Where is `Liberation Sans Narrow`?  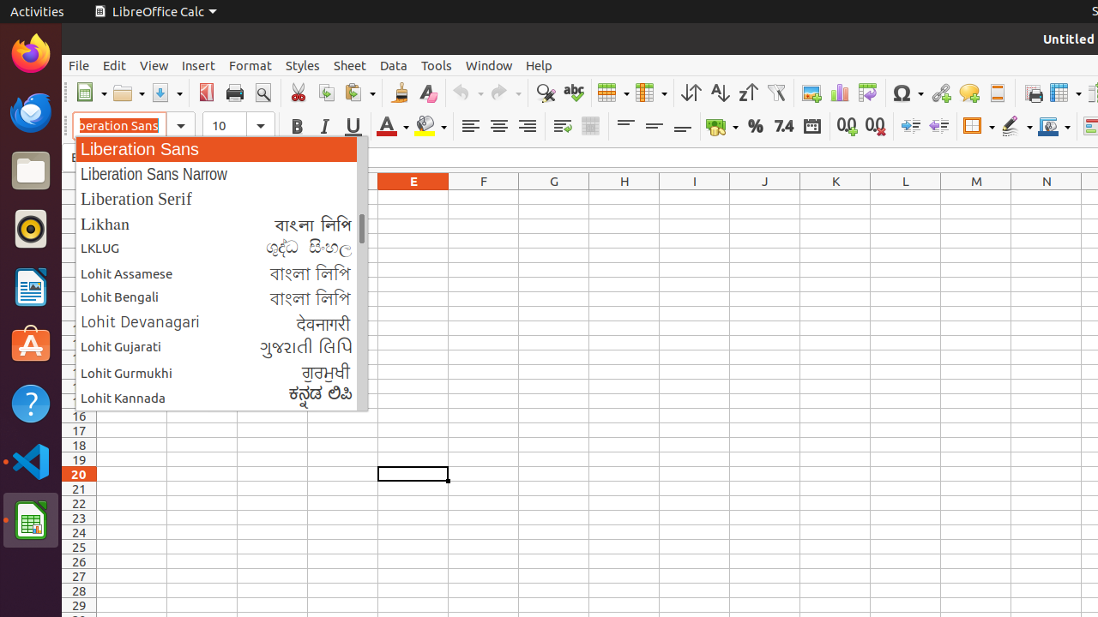
Liberation Sans Narrow is located at coordinates (221, 173).